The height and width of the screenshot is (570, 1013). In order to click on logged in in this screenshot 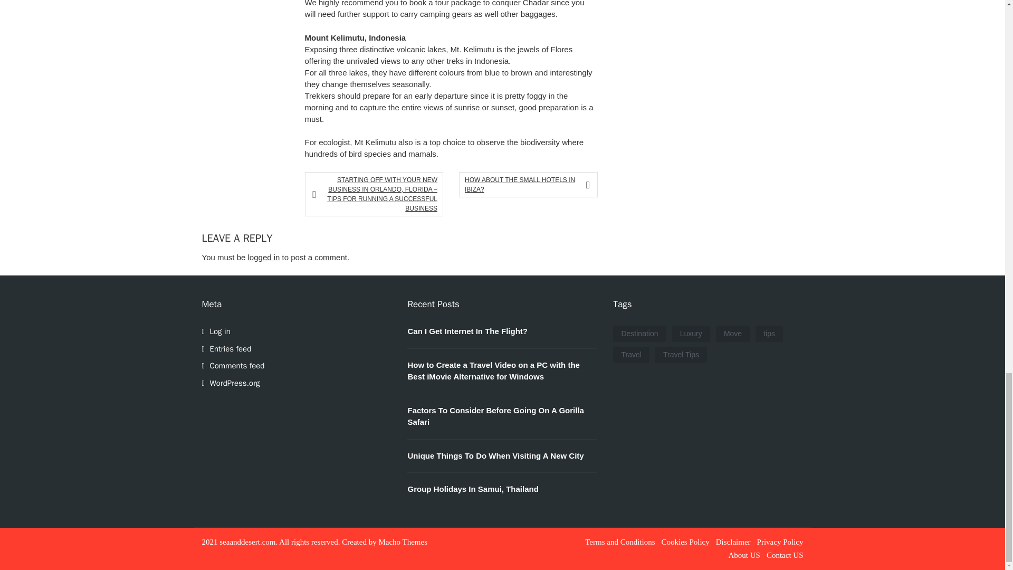, I will do `click(264, 257)`.